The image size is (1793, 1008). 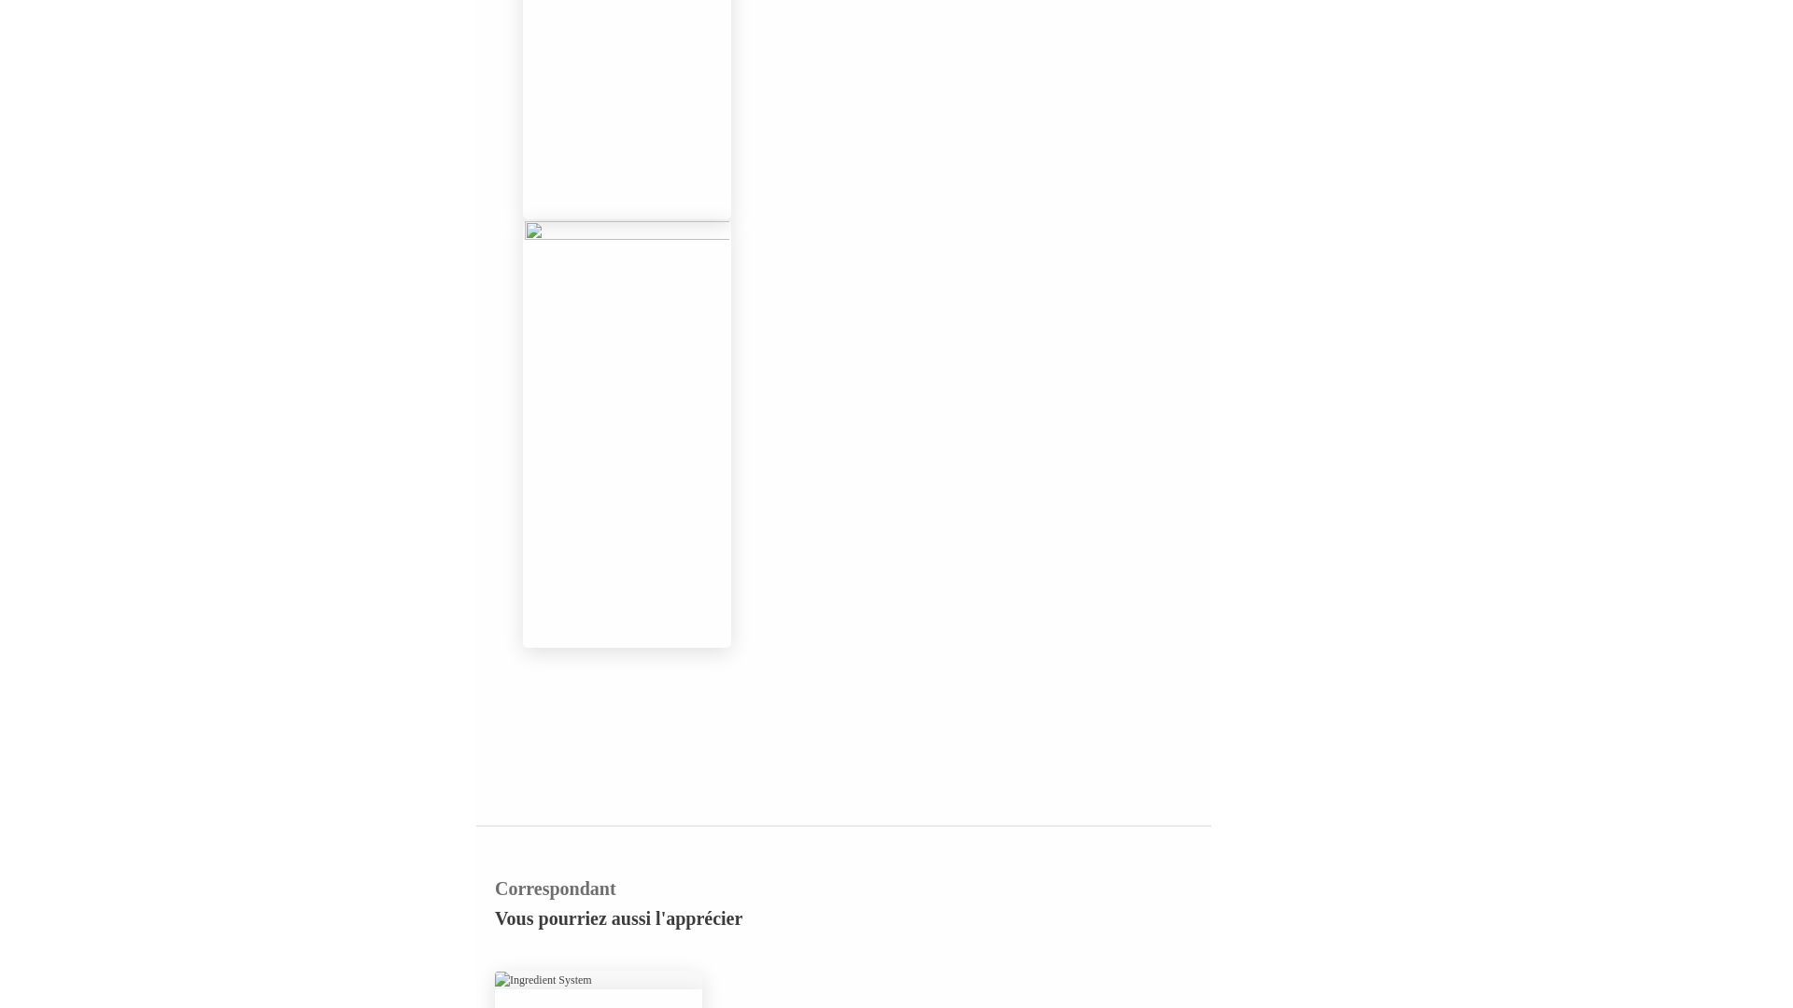 I want to click on Ingredient System, so click(x=598, y=980).